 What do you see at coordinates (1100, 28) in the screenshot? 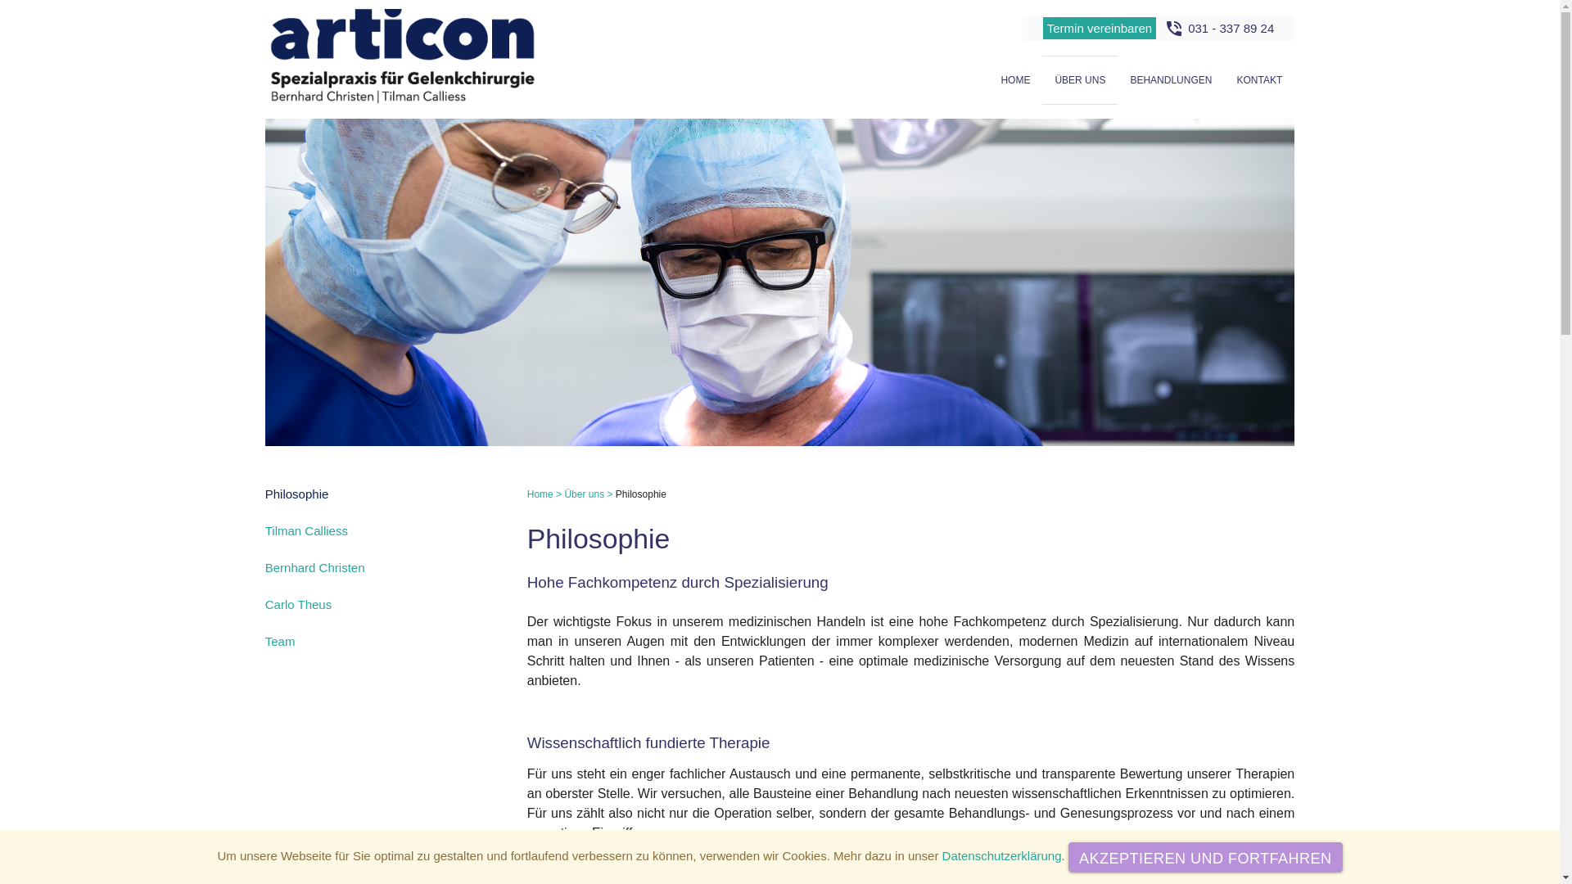
I see `Termin vereinbaren` at bounding box center [1100, 28].